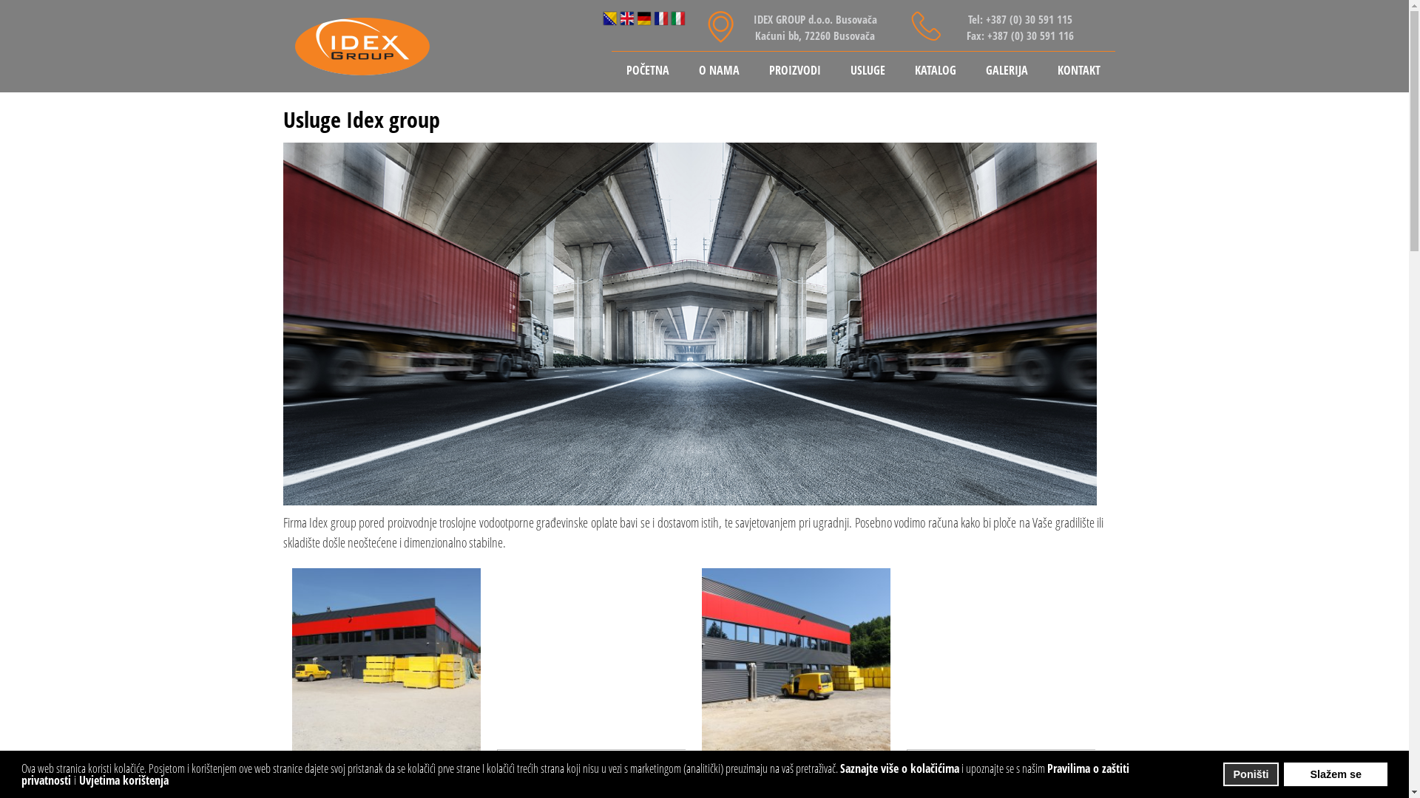  Describe the element at coordinates (719, 72) in the screenshot. I see `O NAMA` at that location.